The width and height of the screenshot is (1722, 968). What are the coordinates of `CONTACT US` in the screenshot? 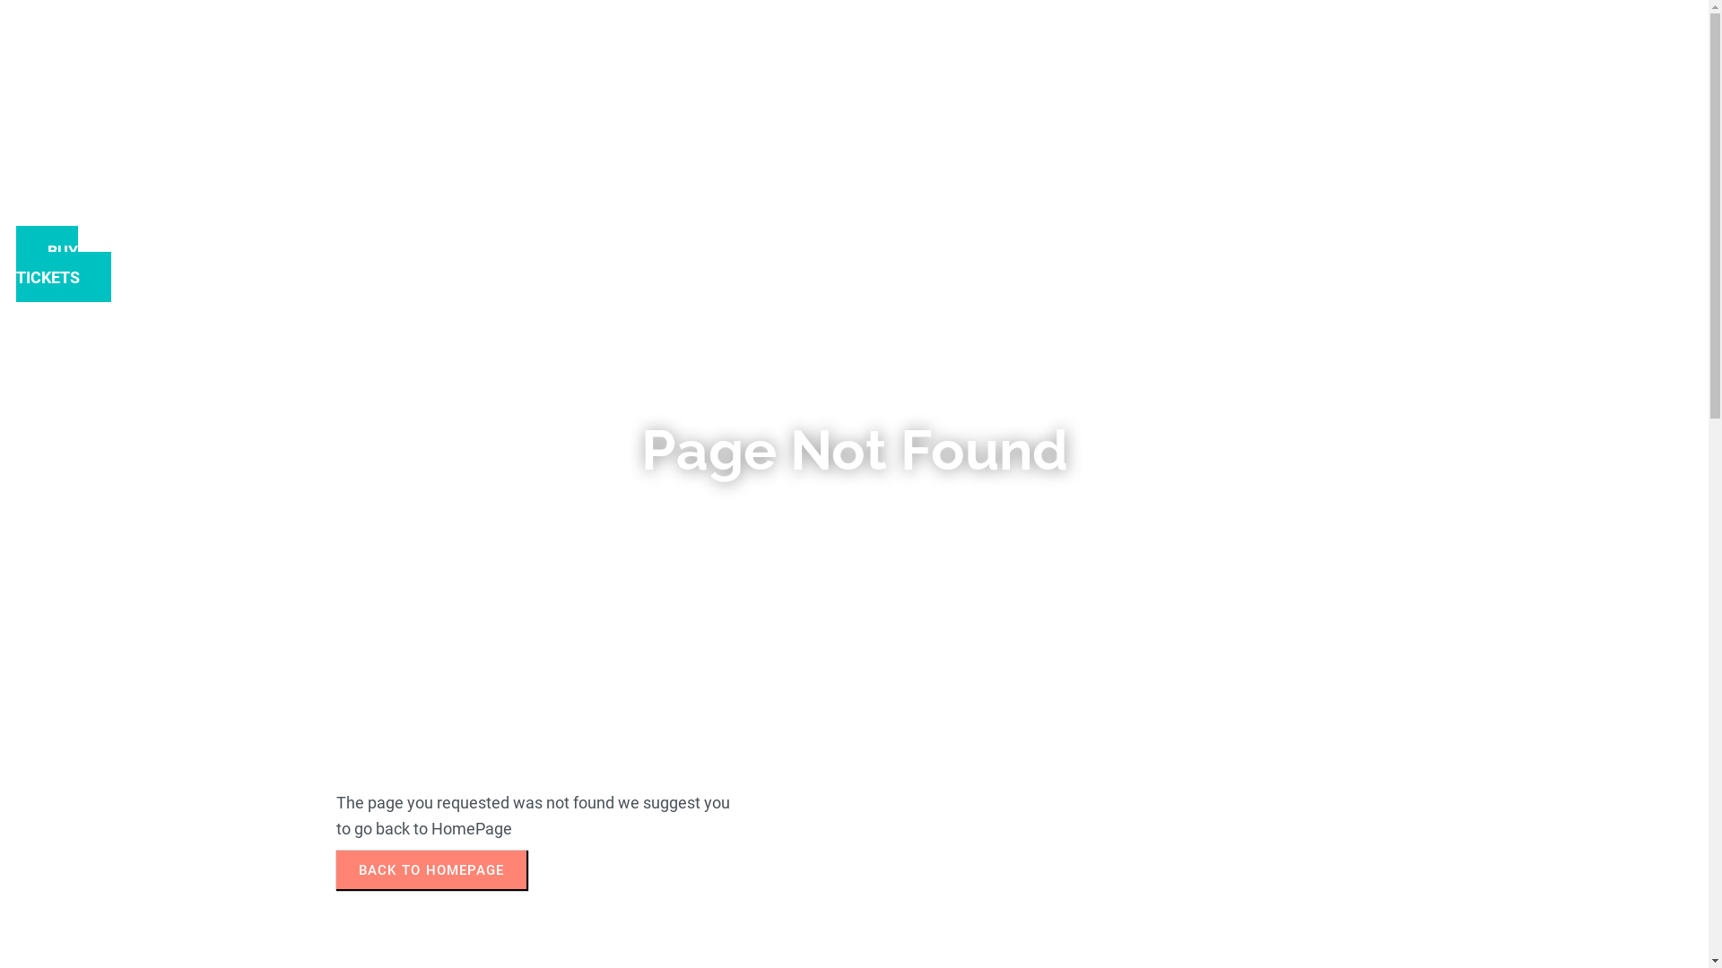 It's located at (709, 172).